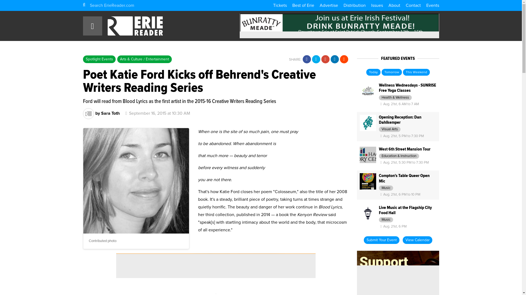 This screenshot has width=526, height=295. What do you see at coordinates (377, 5) in the screenshot?
I see `Issues` at bounding box center [377, 5].